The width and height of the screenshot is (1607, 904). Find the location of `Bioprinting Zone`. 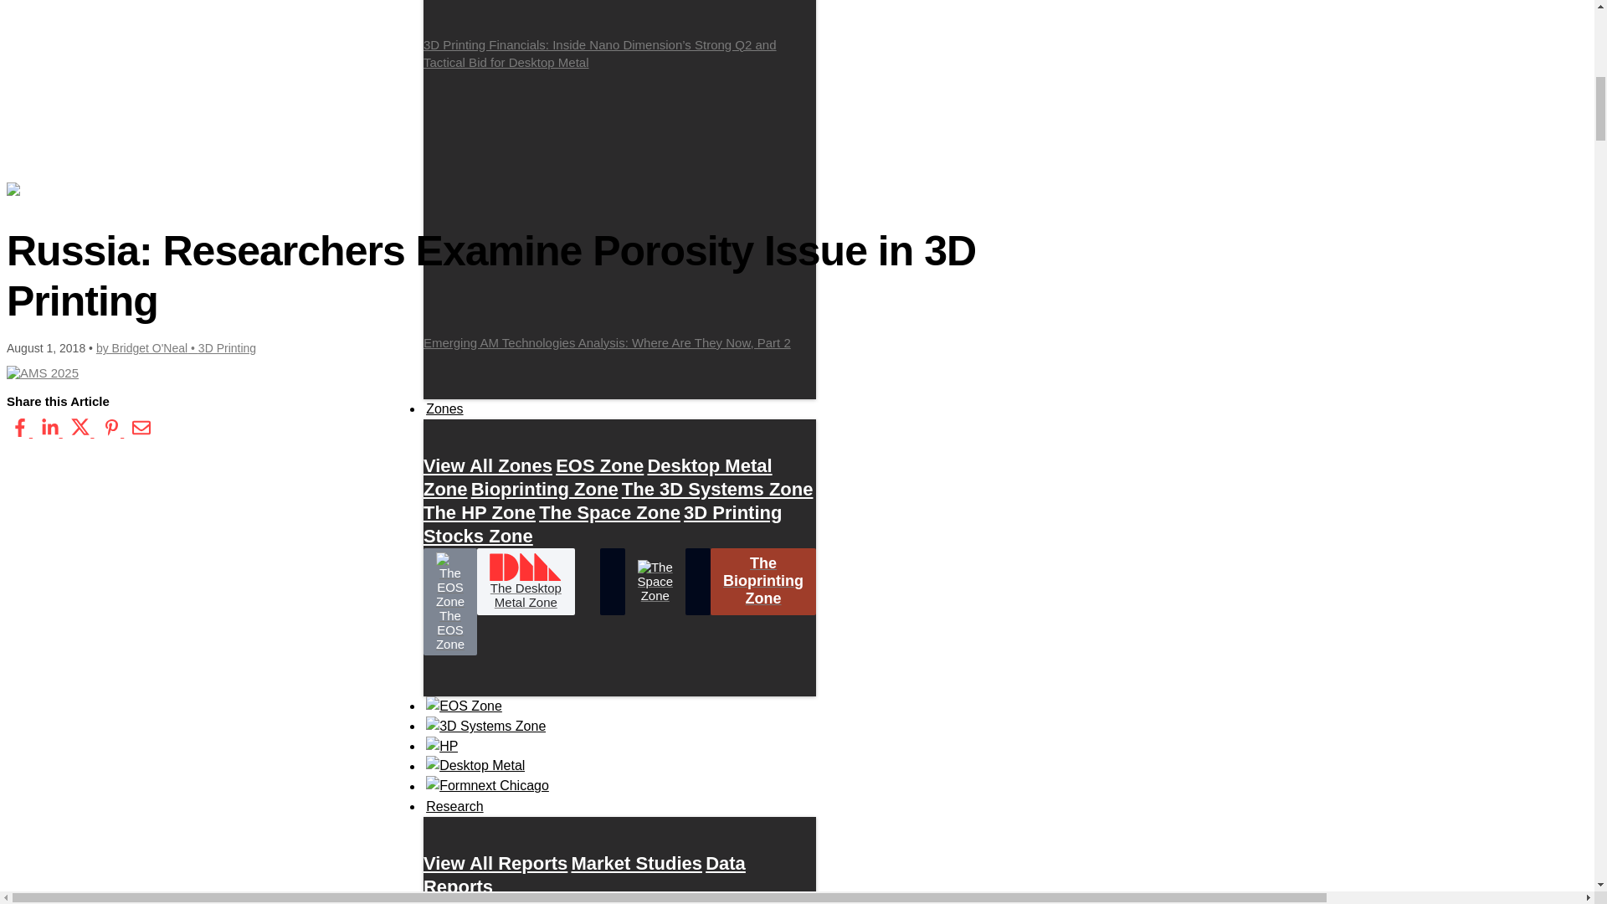

Bioprinting Zone is located at coordinates (544, 489).